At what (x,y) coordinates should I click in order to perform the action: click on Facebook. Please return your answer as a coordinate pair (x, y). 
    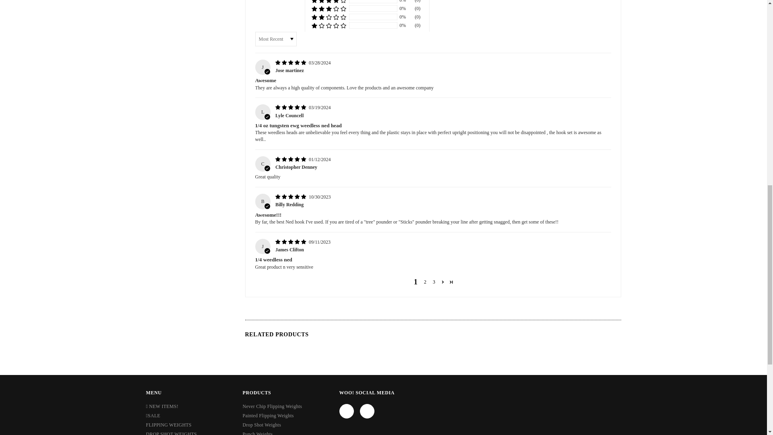
    Looking at the image, I should click on (346, 411).